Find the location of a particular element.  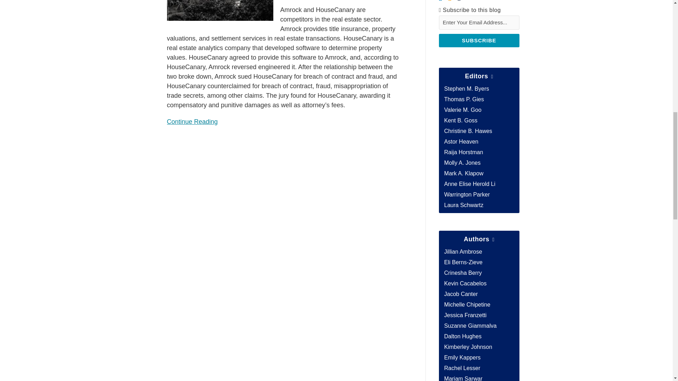

LinkedIn is located at coordinates (441, 1).